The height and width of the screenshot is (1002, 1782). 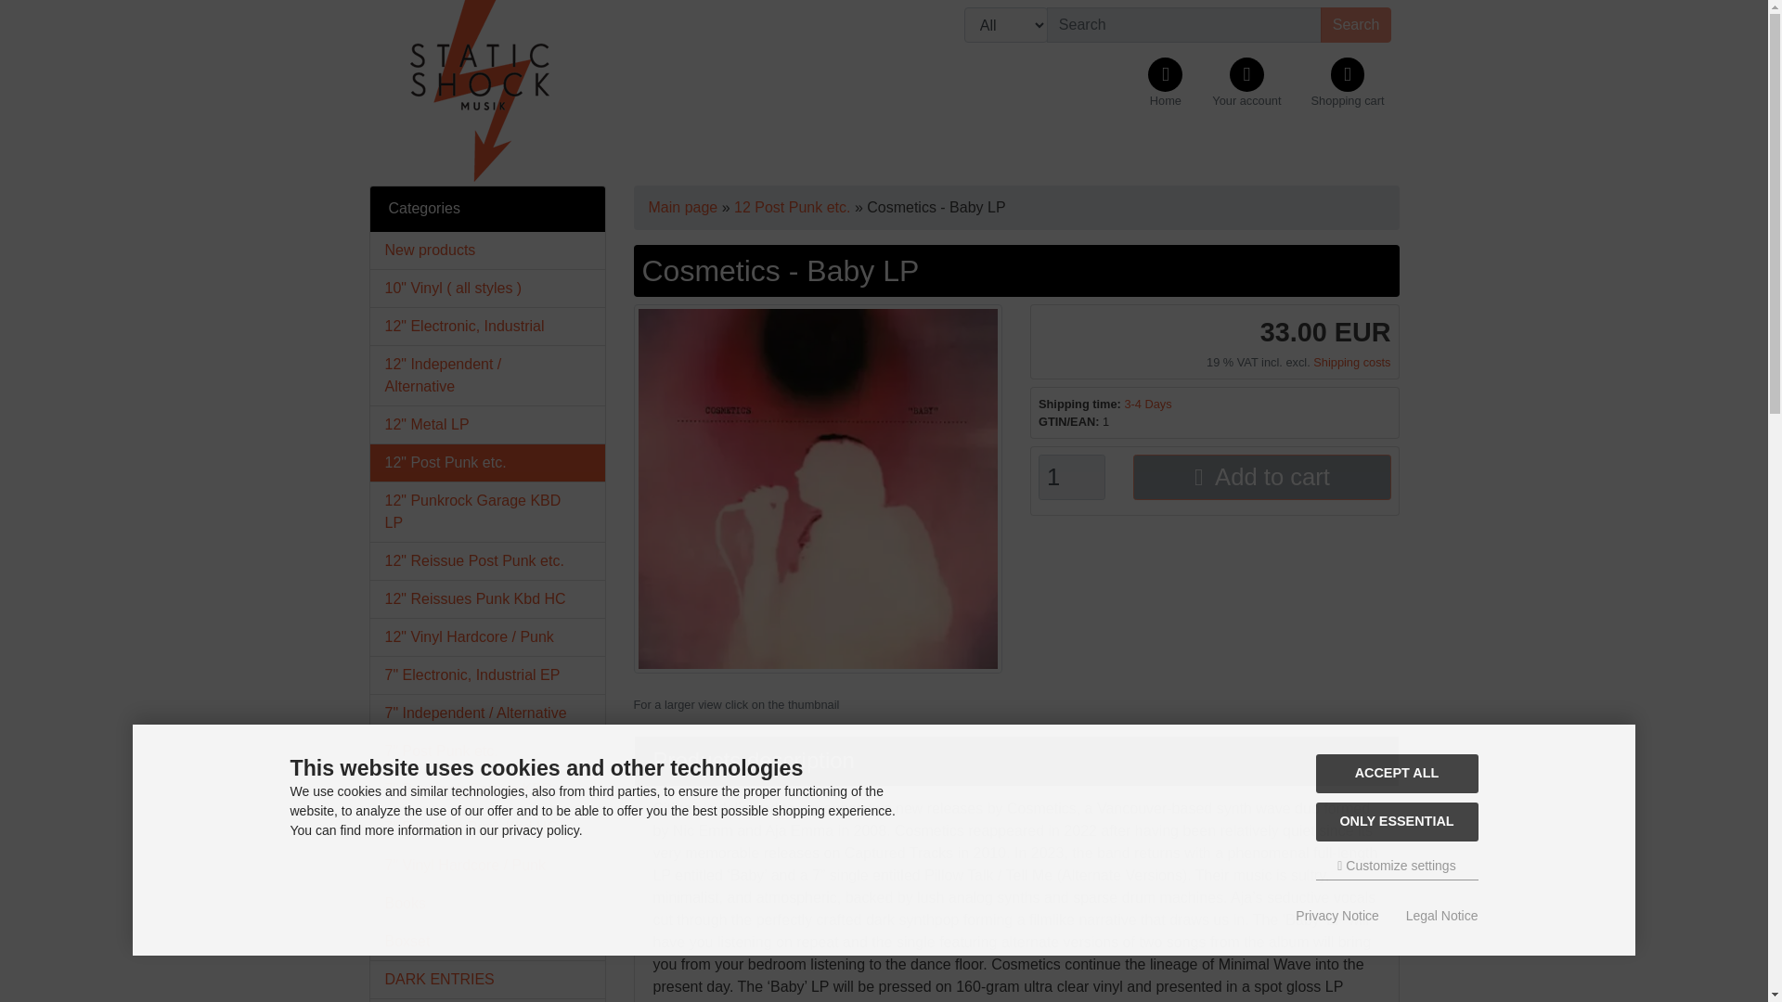 What do you see at coordinates (1071, 477) in the screenshot?
I see `1` at bounding box center [1071, 477].